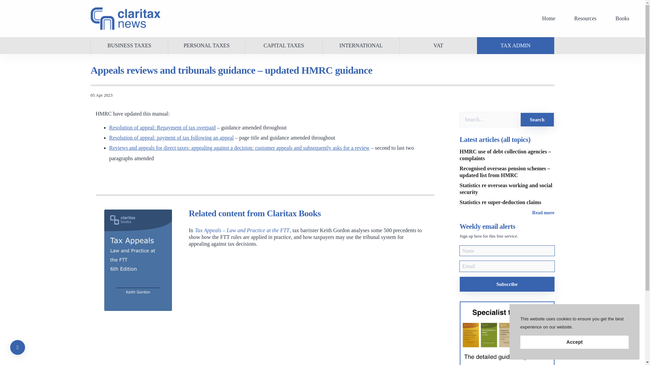 Image resolution: width=650 pixels, height=365 pixels. Describe the element at coordinates (361, 45) in the screenshot. I see `INTERNATIONAL` at that location.